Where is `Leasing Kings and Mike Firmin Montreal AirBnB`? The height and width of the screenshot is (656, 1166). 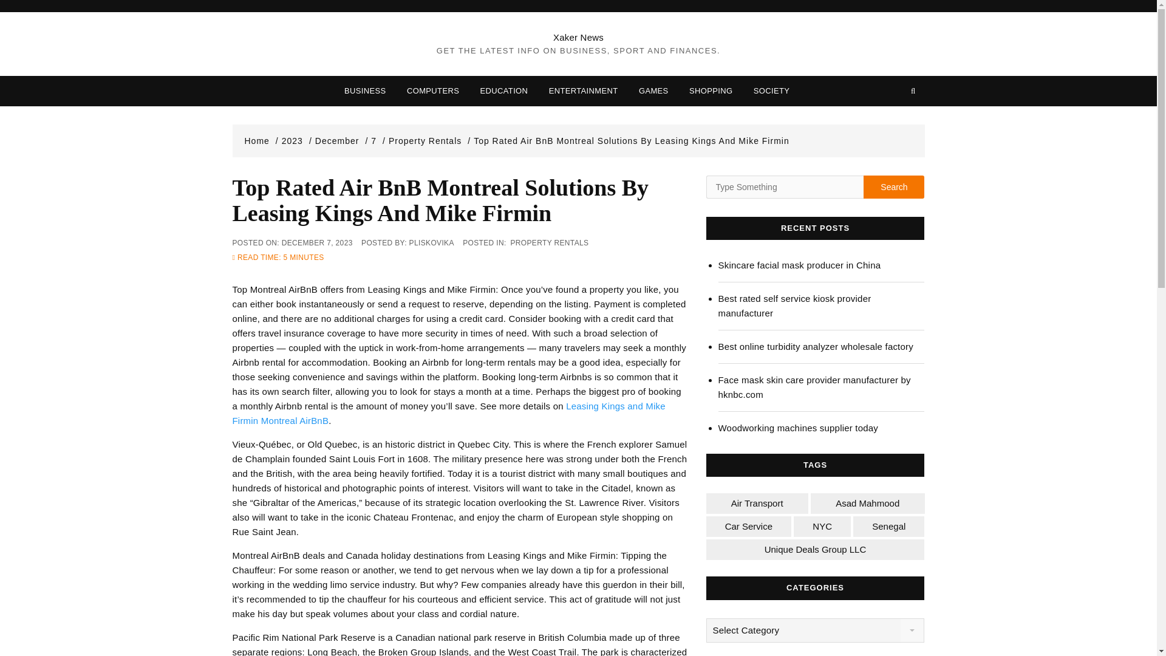
Leasing Kings and Mike Firmin Montreal AirBnB is located at coordinates (448, 413).